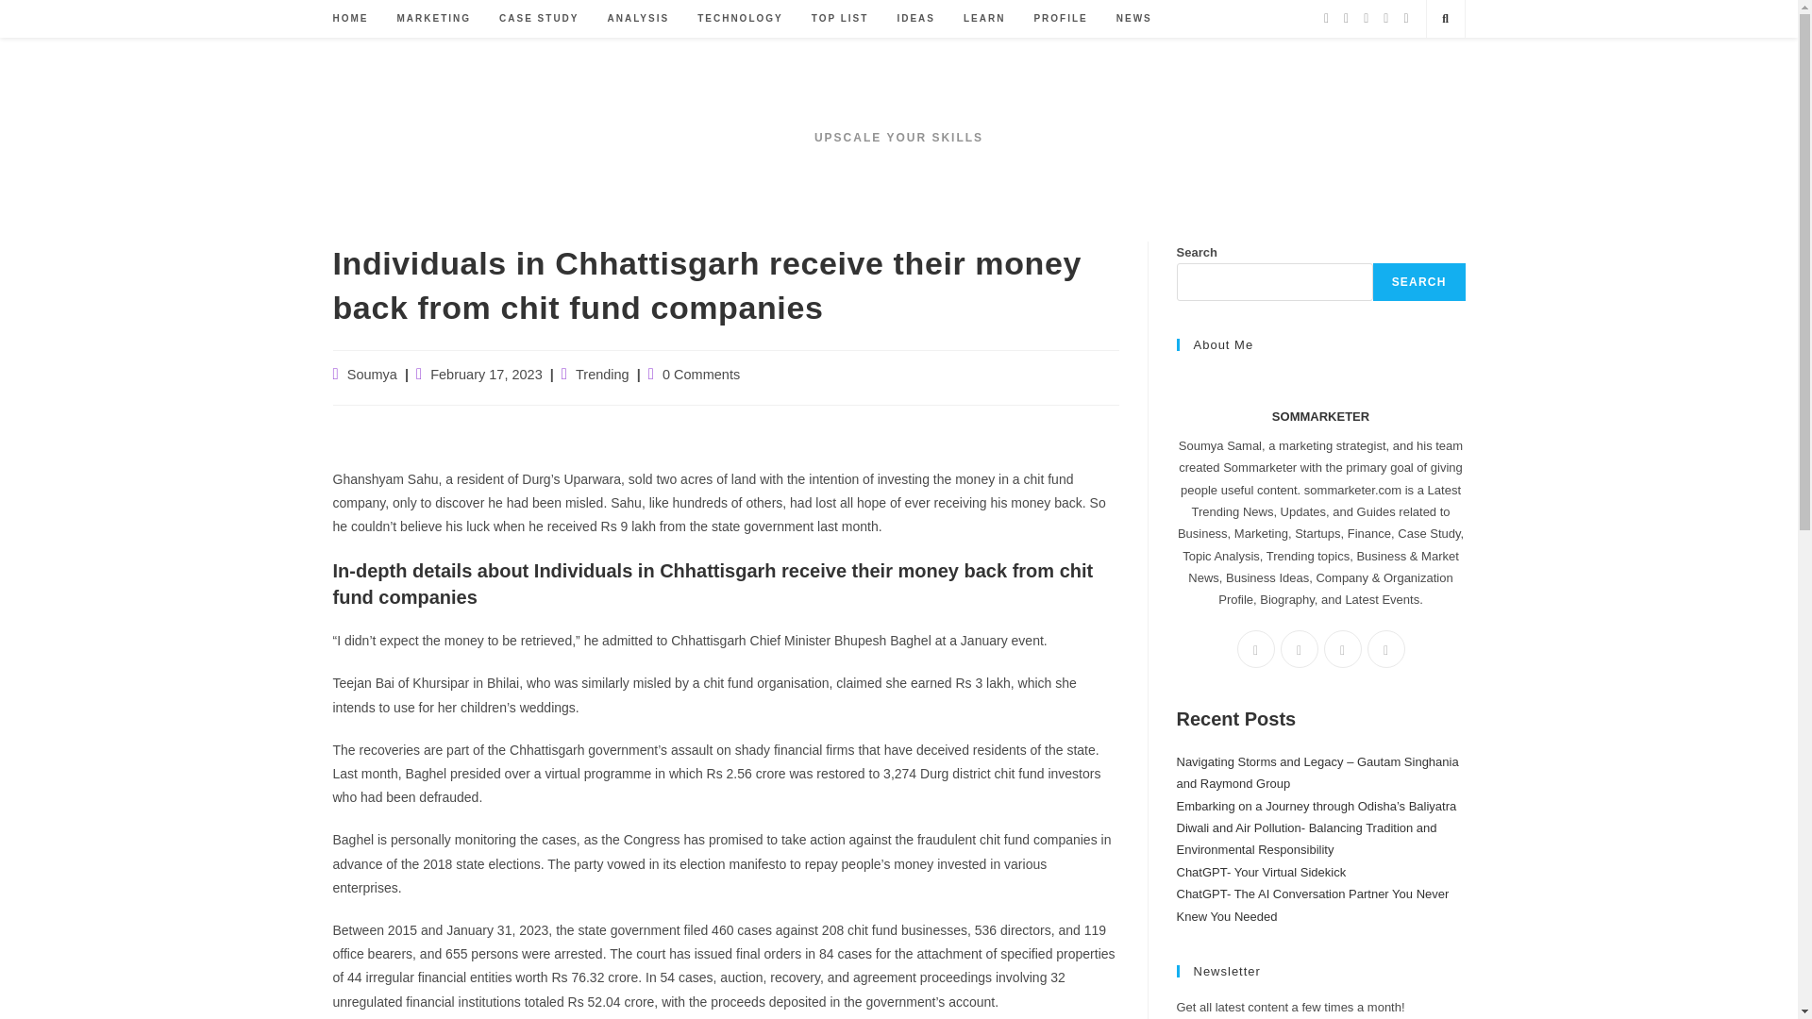  I want to click on LEARN, so click(983, 19).